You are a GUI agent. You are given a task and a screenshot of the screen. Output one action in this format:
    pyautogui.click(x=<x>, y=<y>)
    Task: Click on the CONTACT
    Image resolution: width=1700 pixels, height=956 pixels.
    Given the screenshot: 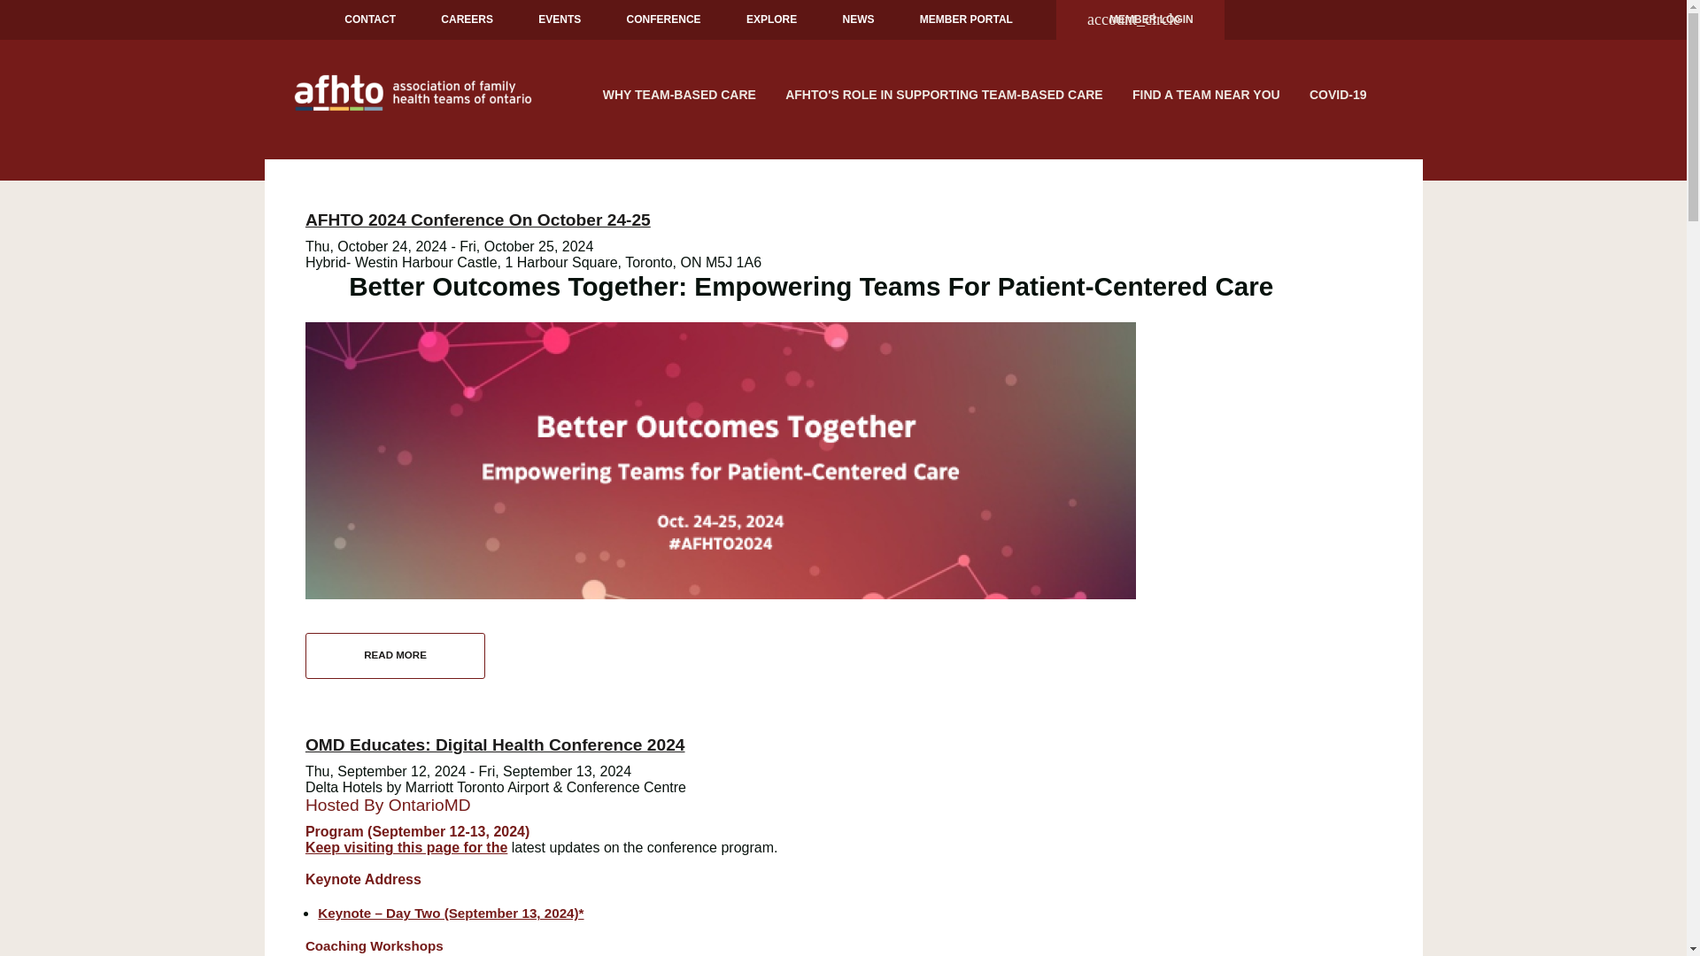 What is the action you would take?
    pyautogui.click(x=369, y=19)
    